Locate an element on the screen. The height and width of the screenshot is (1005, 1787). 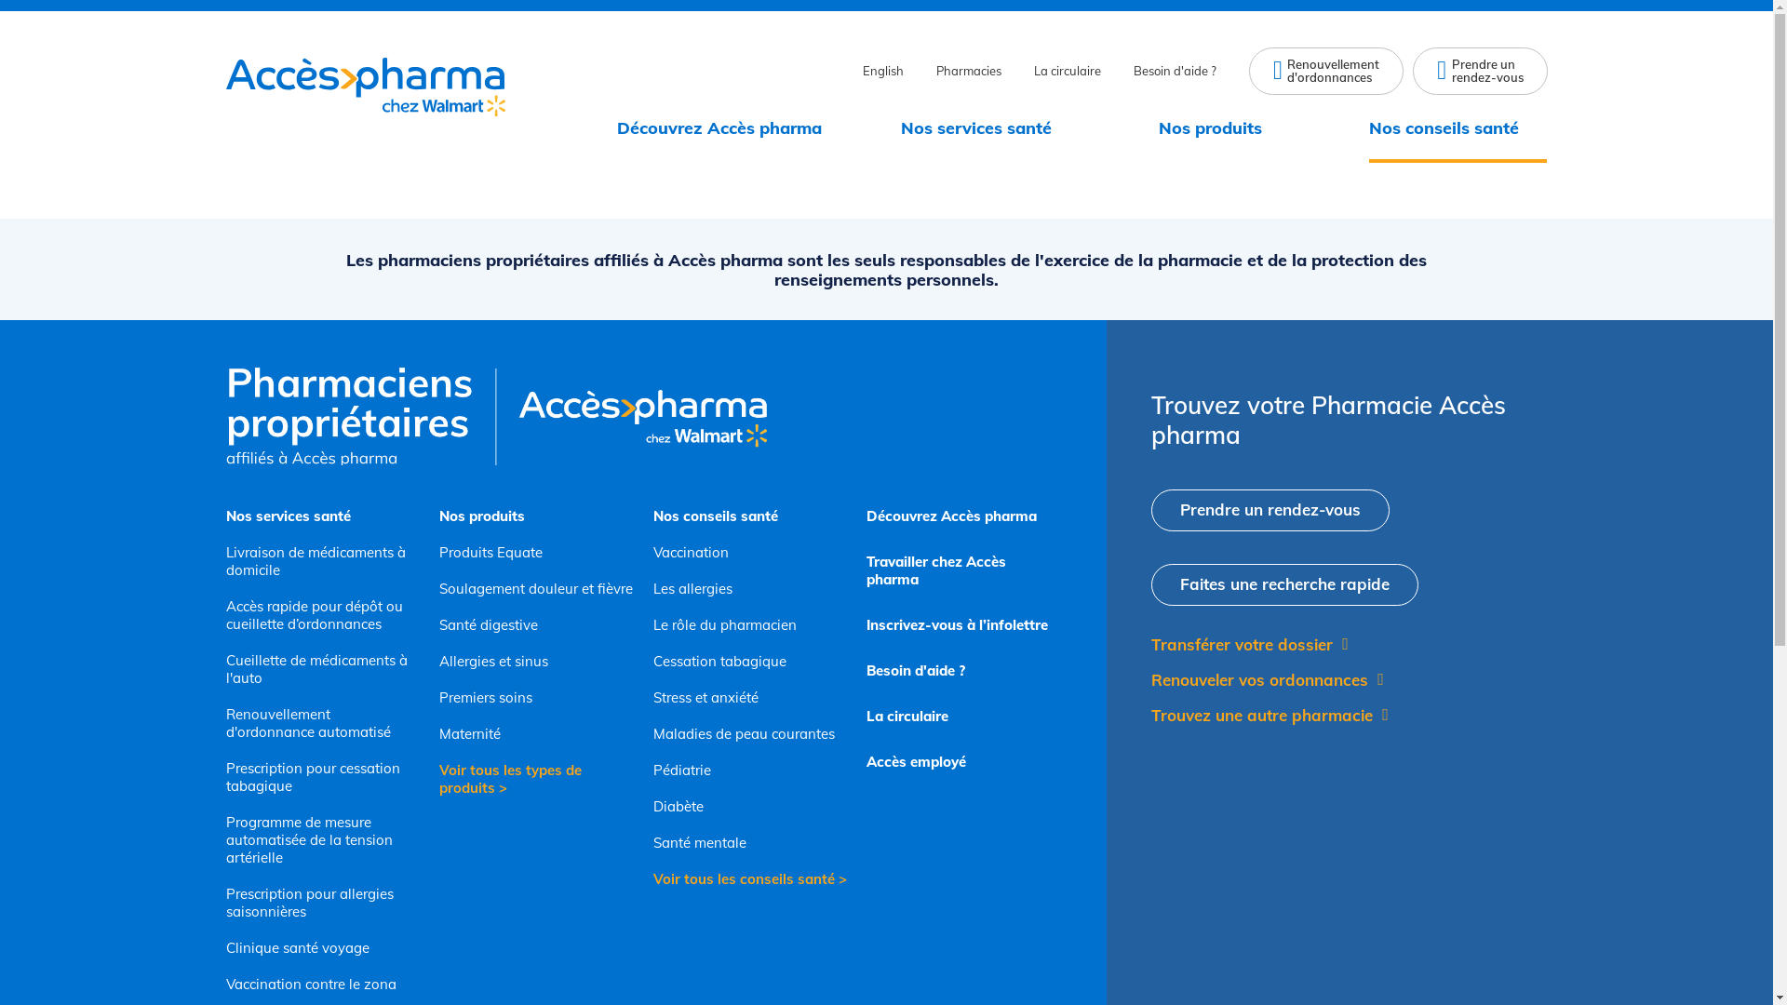
Vaccination is located at coordinates (751, 553).